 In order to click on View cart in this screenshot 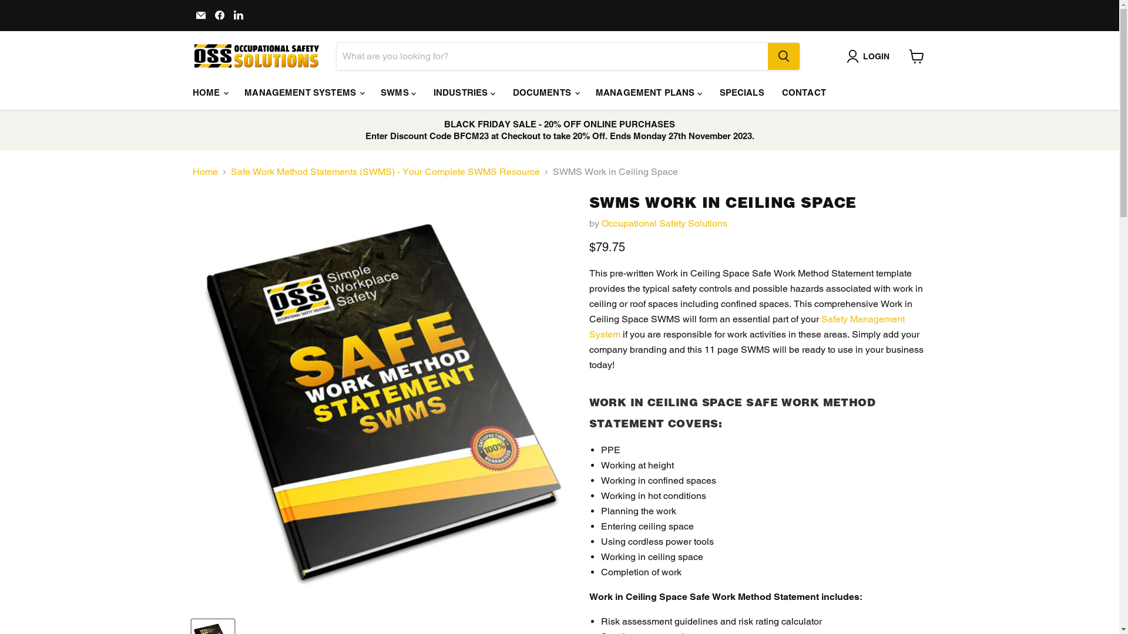, I will do `click(916, 56)`.